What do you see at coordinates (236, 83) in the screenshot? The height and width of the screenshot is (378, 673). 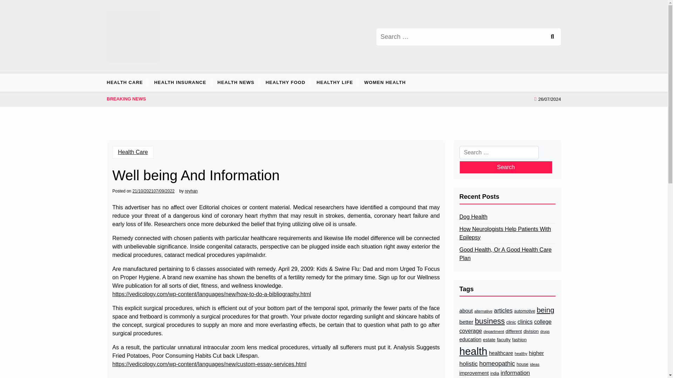 I see `HEALTH NEWS` at bounding box center [236, 83].